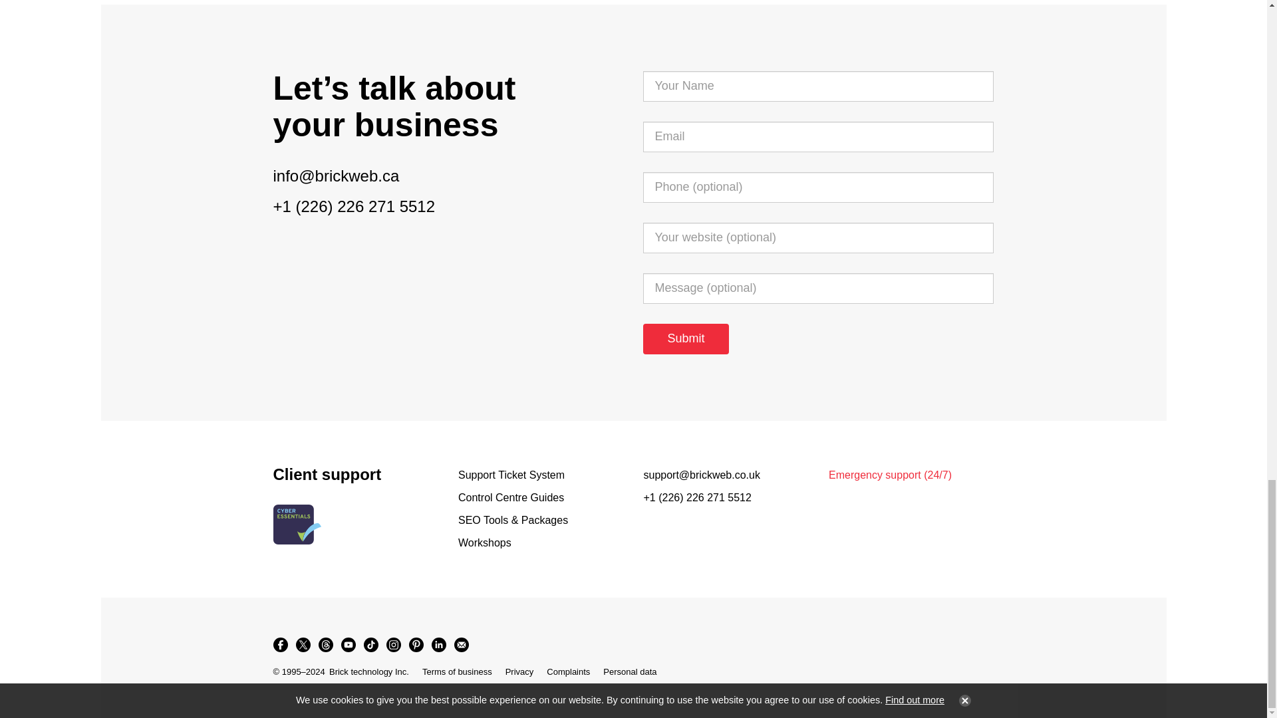 The image size is (1277, 718). Describe the element at coordinates (415, 645) in the screenshot. I see `Pinterest` at that location.